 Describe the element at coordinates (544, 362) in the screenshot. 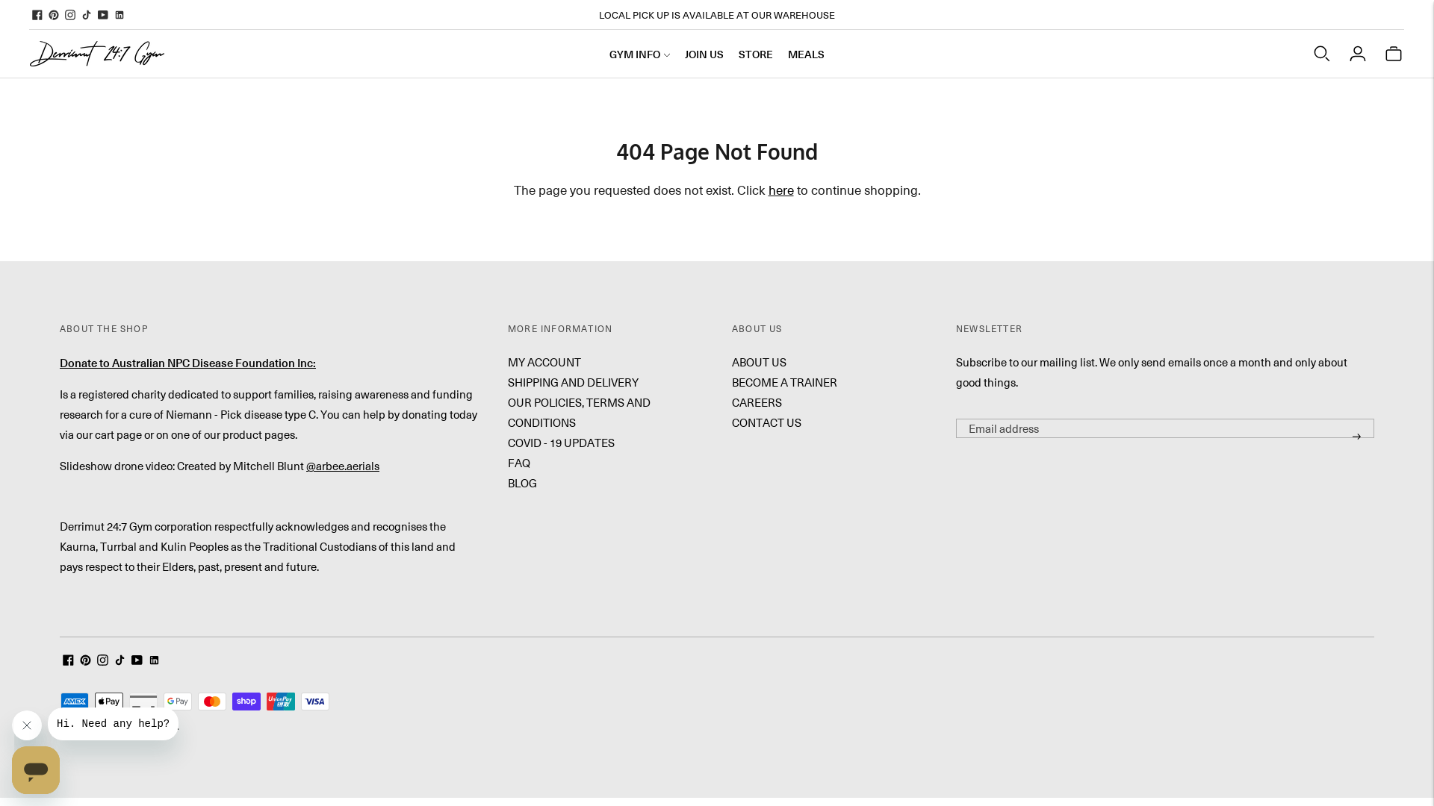

I see `MY ACCOUNT` at that location.